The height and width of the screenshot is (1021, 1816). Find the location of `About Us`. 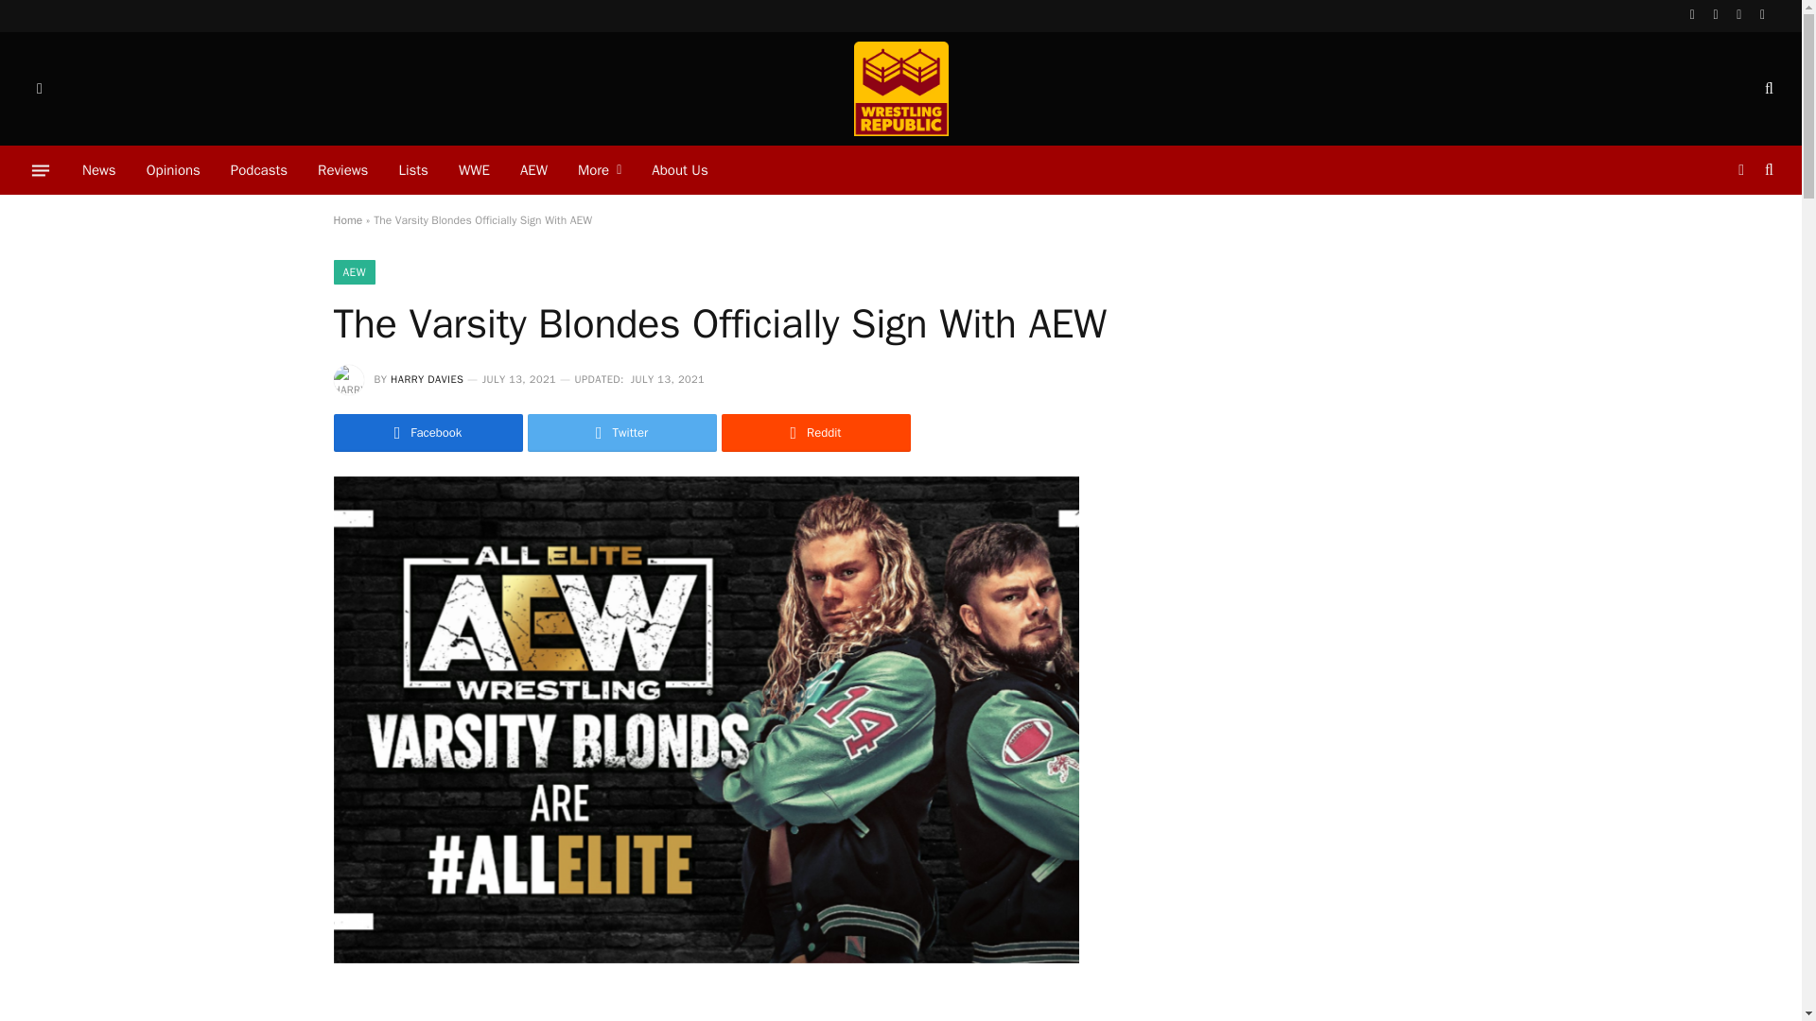

About Us is located at coordinates (679, 170).